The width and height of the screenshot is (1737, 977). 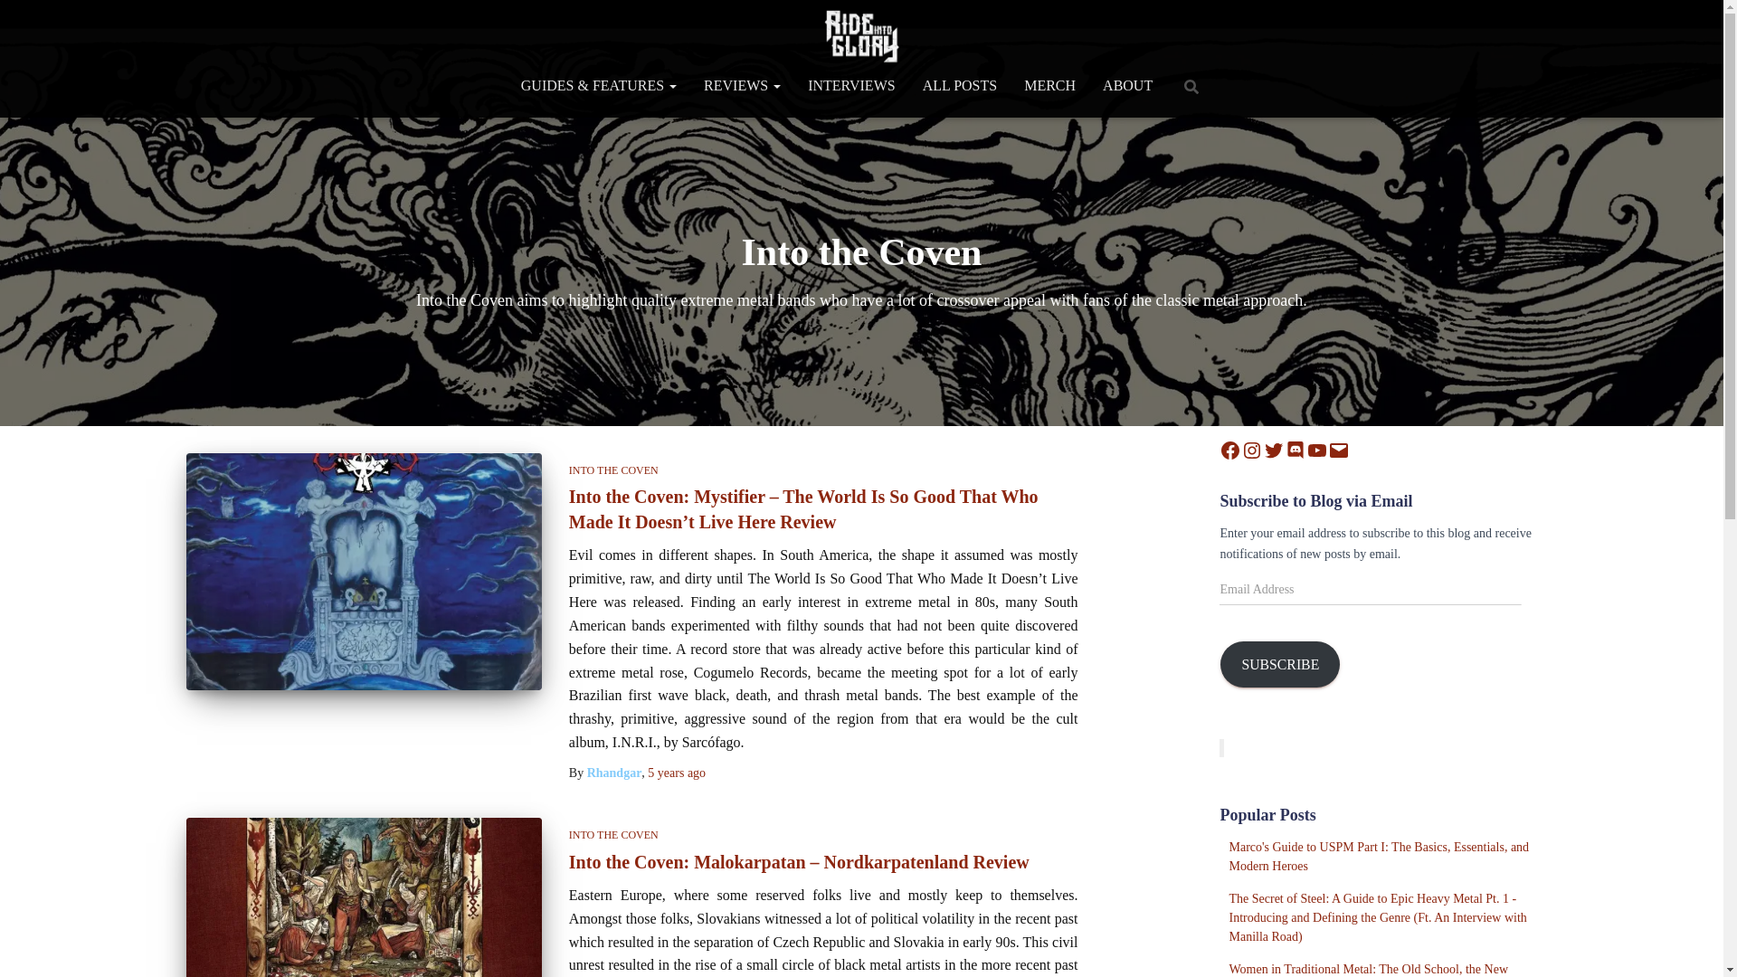 What do you see at coordinates (861, 36) in the screenshot?
I see `Ride Into Glory` at bounding box center [861, 36].